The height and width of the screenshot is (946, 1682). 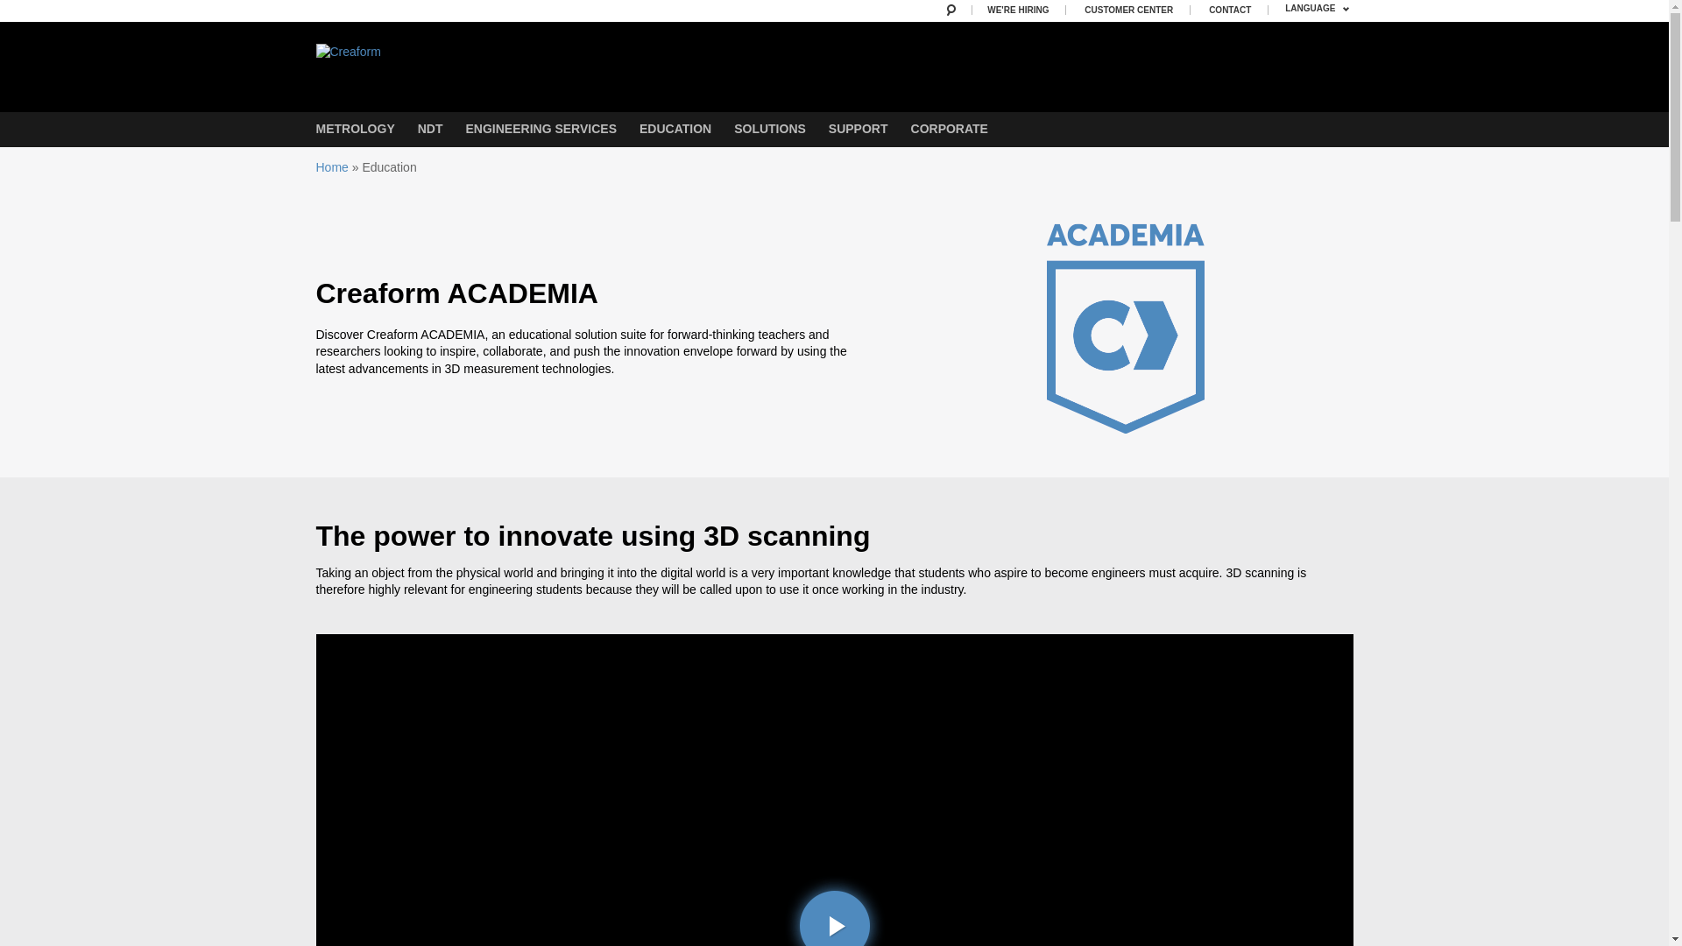 I want to click on WE'RE HIRING, so click(x=1019, y=11).